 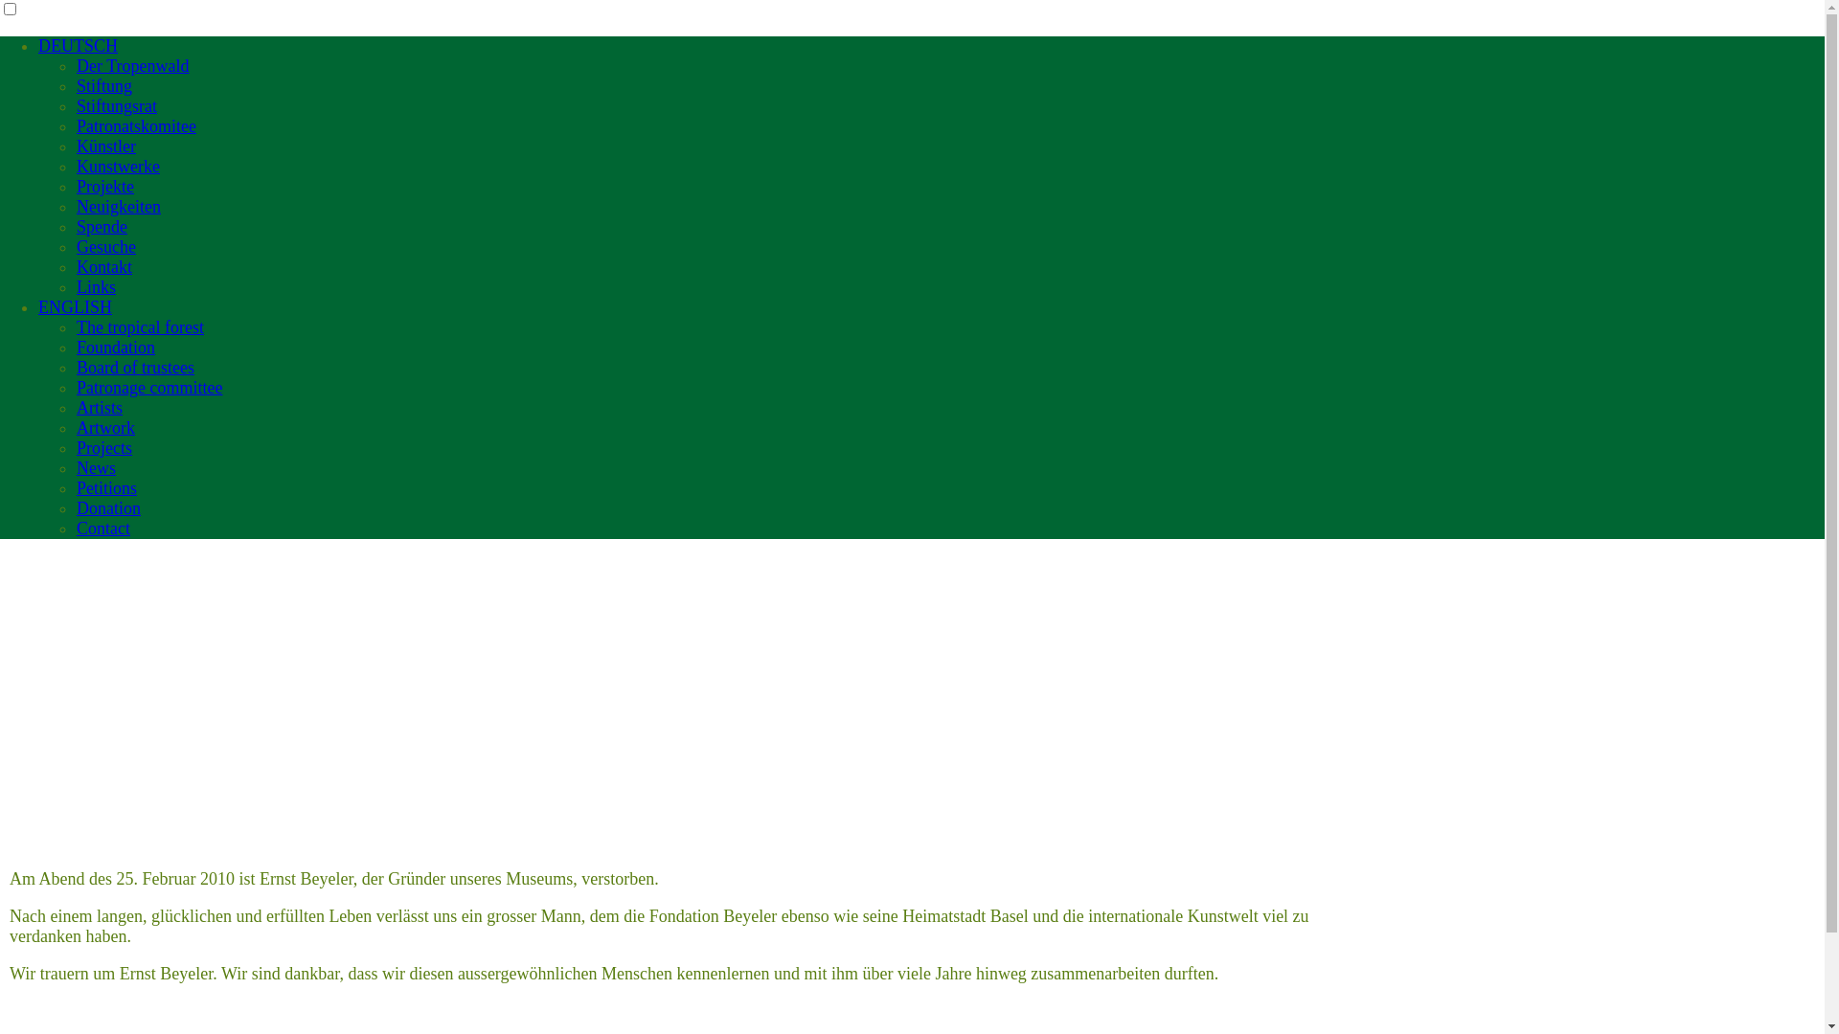 What do you see at coordinates (96, 287) in the screenshot?
I see `Links` at bounding box center [96, 287].